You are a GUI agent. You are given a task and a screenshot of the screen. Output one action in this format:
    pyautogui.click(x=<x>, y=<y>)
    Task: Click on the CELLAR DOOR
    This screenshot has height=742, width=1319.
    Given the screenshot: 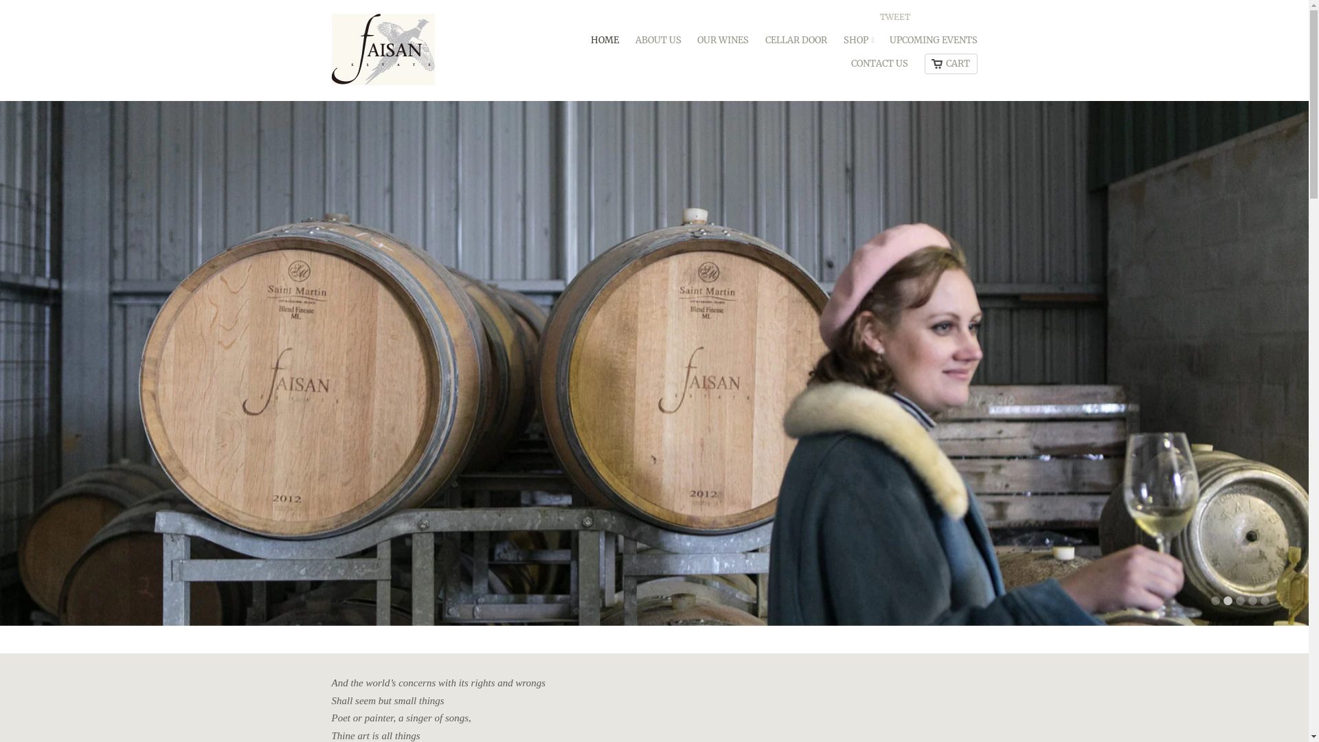 What is the action you would take?
    pyautogui.click(x=796, y=44)
    